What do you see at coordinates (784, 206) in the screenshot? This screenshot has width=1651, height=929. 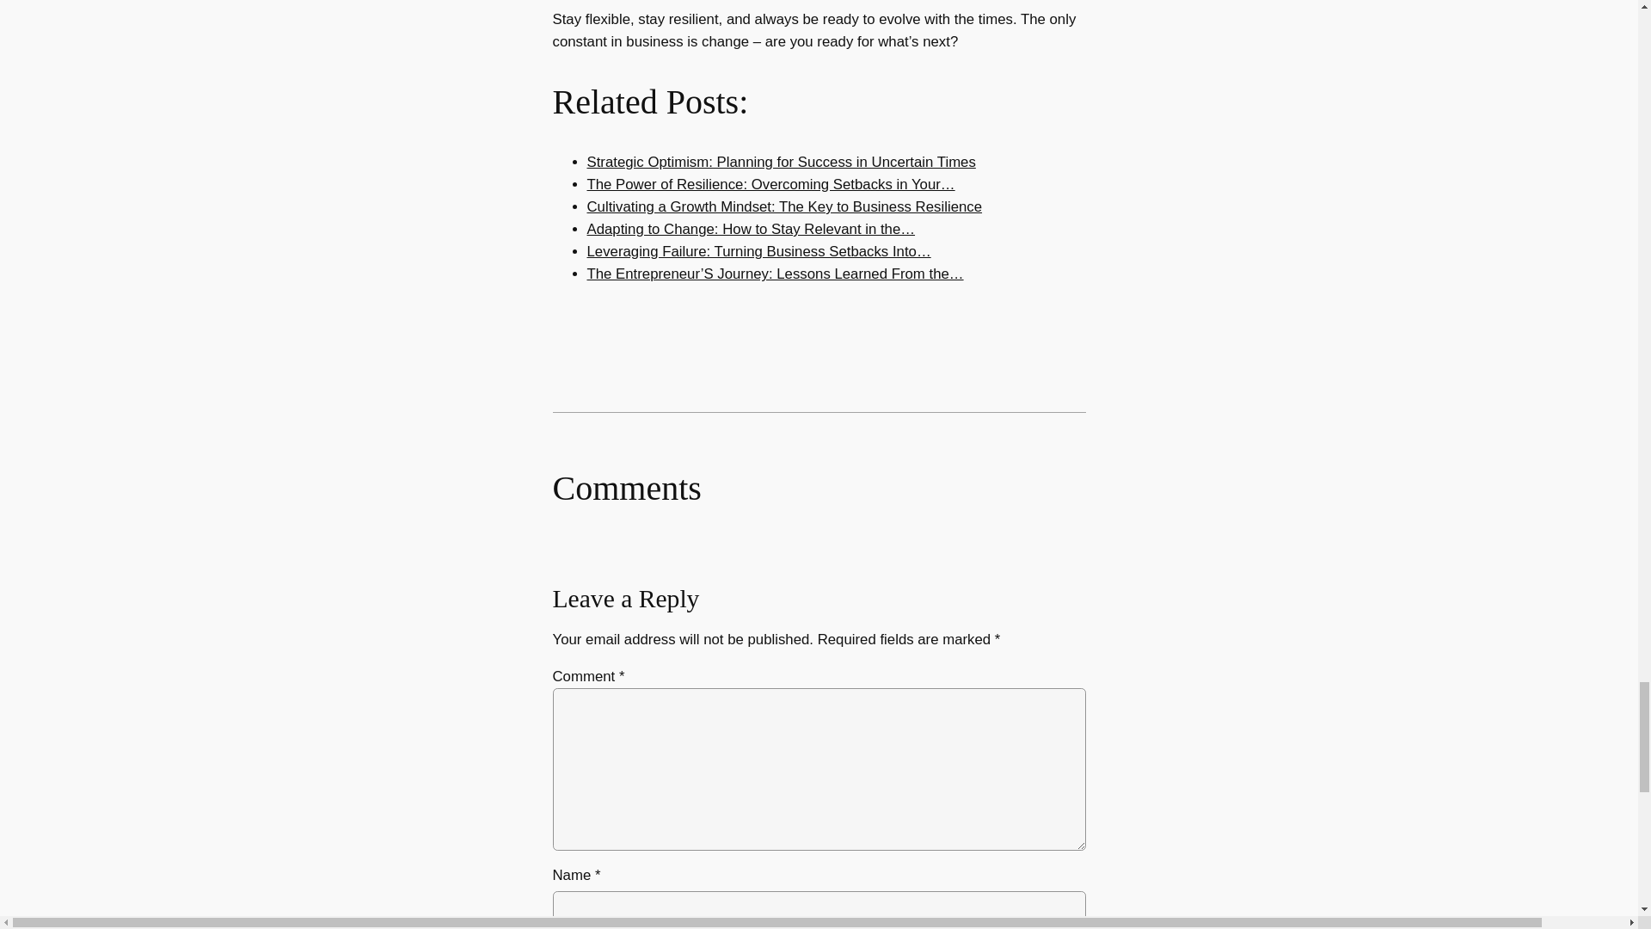 I see `Cultivating a Growth Mindset: The Key to Business Resilience` at bounding box center [784, 206].